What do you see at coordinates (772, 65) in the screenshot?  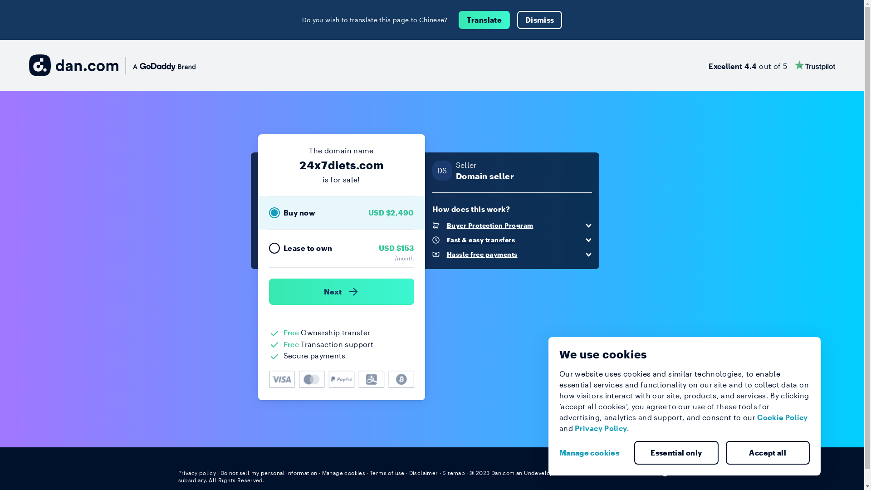 I see `Excellent 4.4 out of 5` at bounding box center [772, 65].